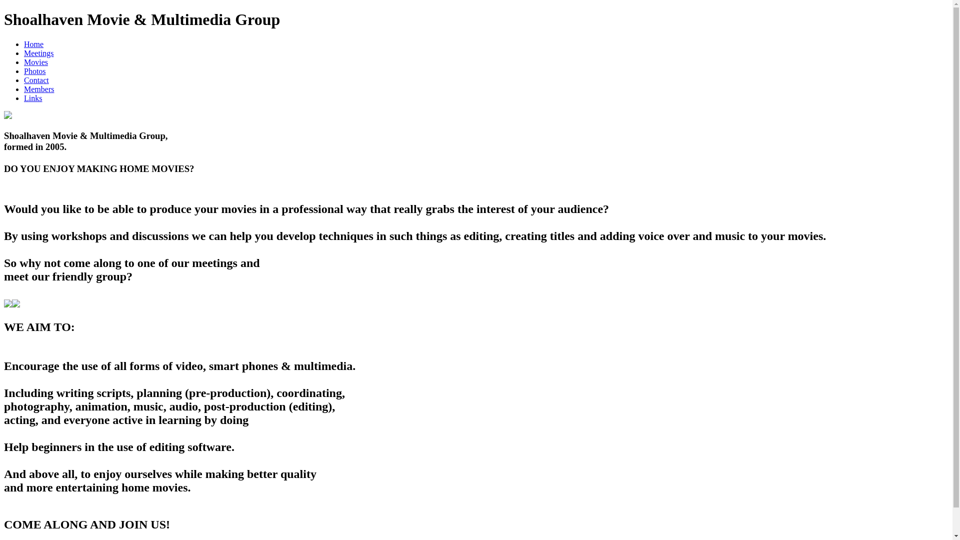 The width and height of the screenshot is (960, 540). Describe the element at coordinates (35, 71) in the screenshot. I see `Photos` at that location.